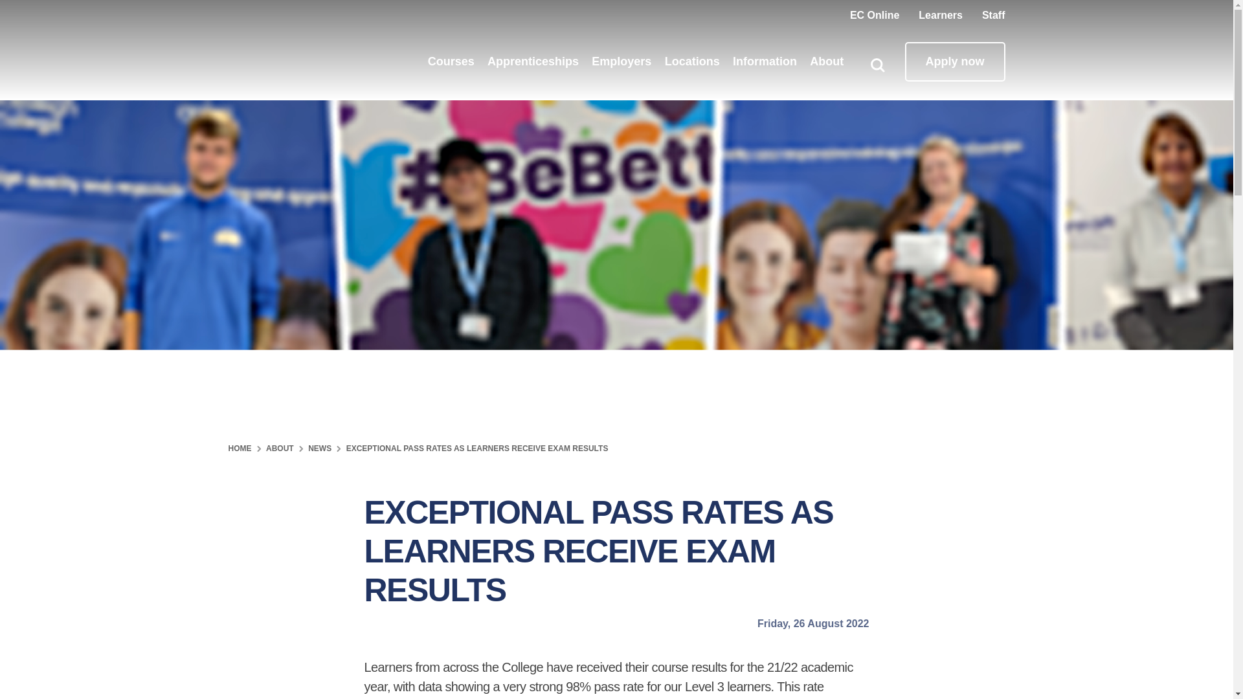 The image size is (1243, 699). What do you see at coordinates (451, 61) in the screenshot?
I see `Courses` at bounding box center [451, 61].